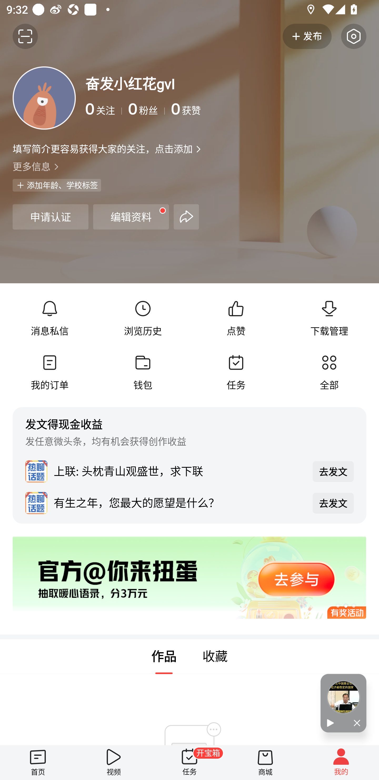 This screenshot has width=379, height=780. What do you see at coordinates (343, 703) in the screenshot?
I see `当前进度 0% 播放 关闭` at bounding box center [343, 703].